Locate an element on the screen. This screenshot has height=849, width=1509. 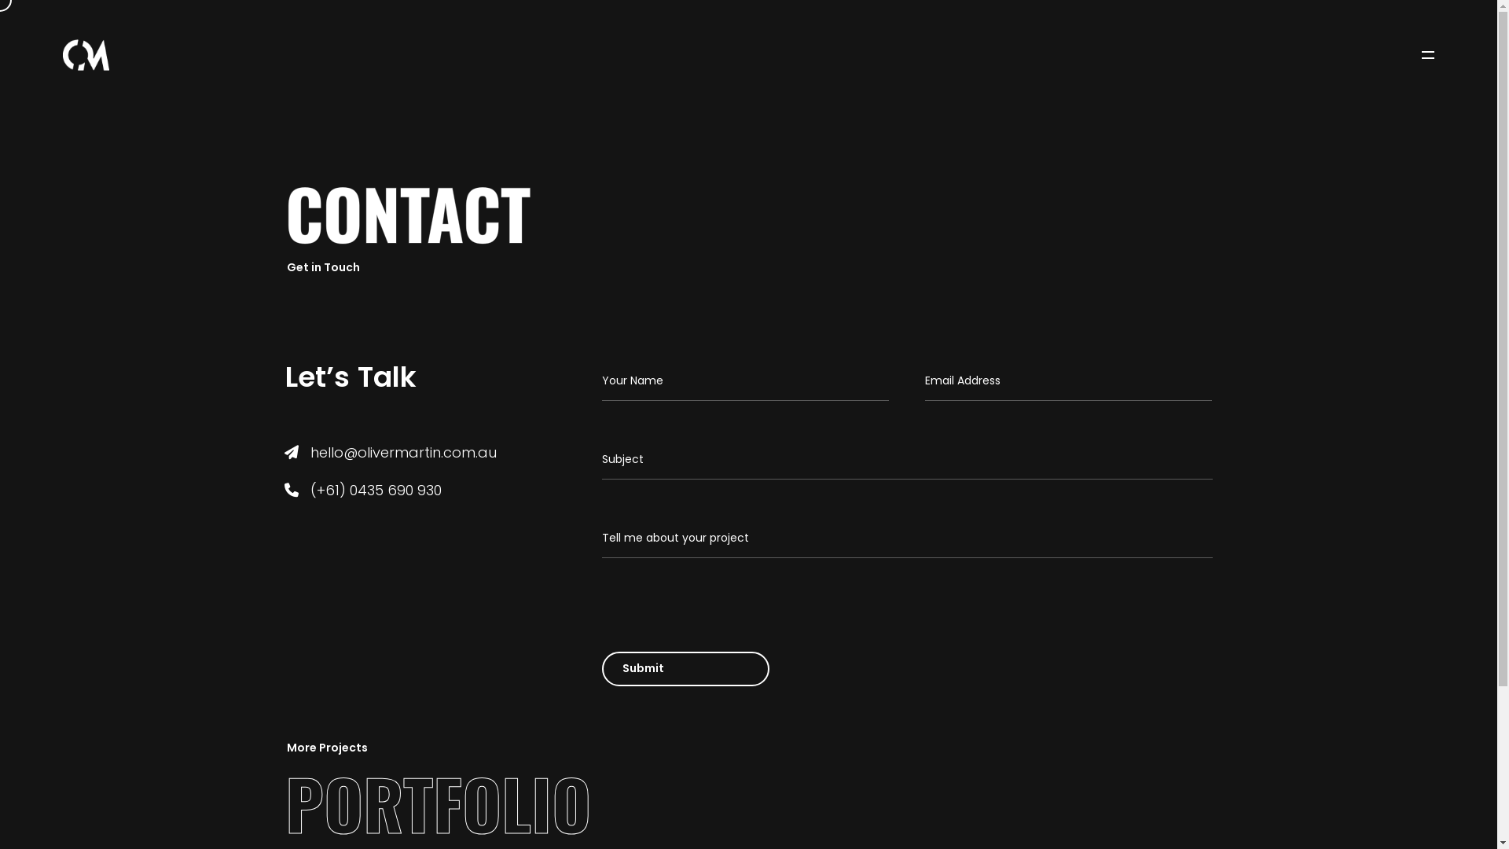
hello@olivermartin.com.au is located at coordinates (402, 516).